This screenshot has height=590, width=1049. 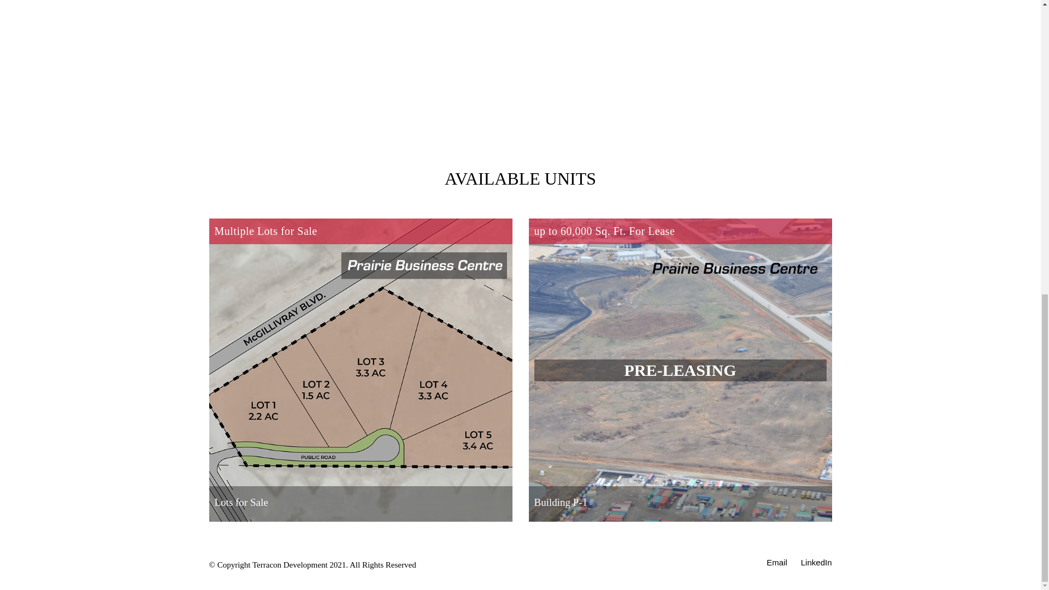 What do you see at coordinates (777, 563) in the screenshot?
I see `Email` at bounding box center [777, 563].